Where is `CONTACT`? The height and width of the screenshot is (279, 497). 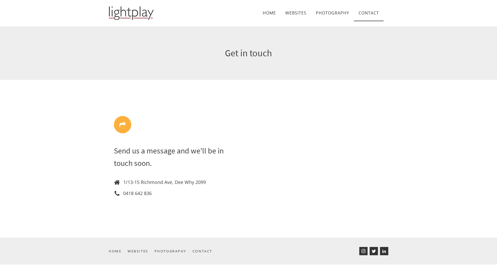 CONTACT is located at coordinates (206, 251).